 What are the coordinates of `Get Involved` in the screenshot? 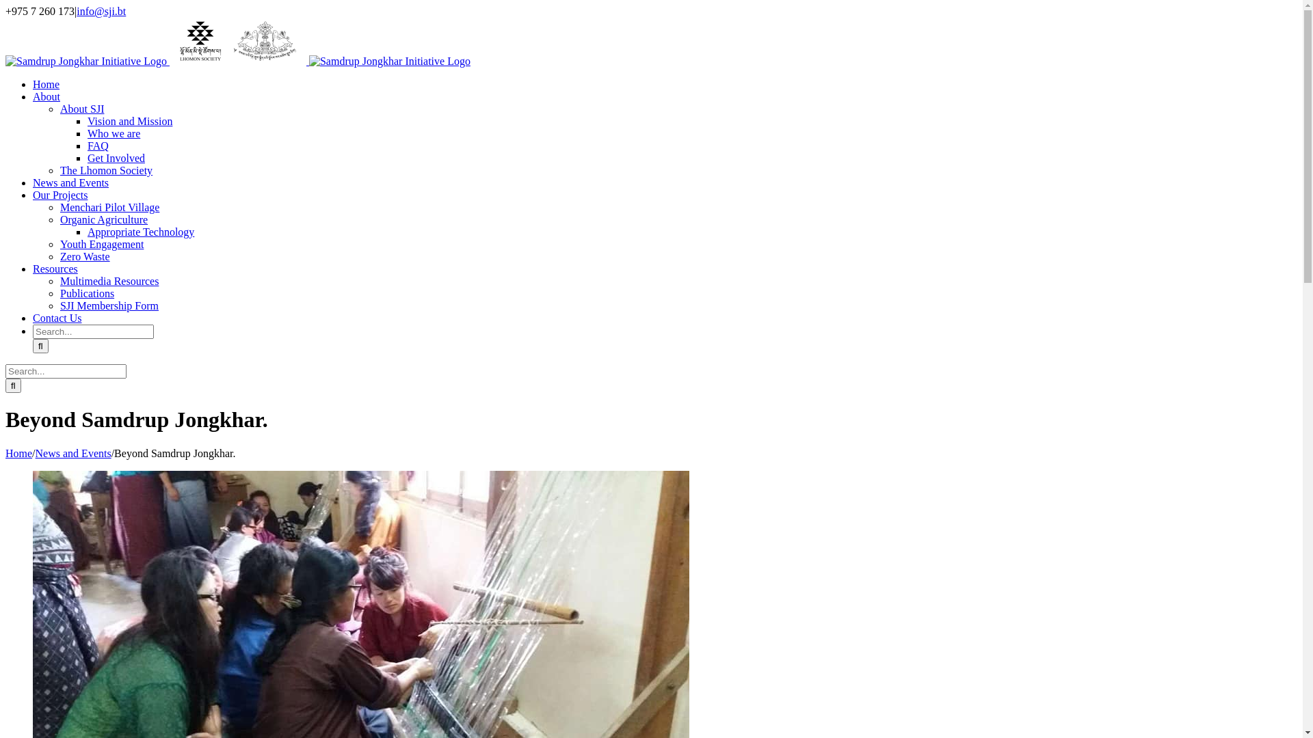 It's located at (116, 159).